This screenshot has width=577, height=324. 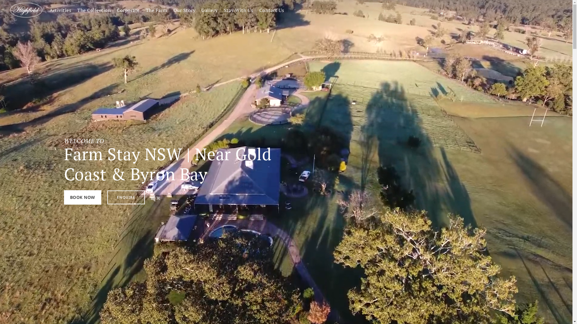 What do you see at coordinates (94, 10) in the screenshot?
I see `The Collection` at bounding box center [94, 10].